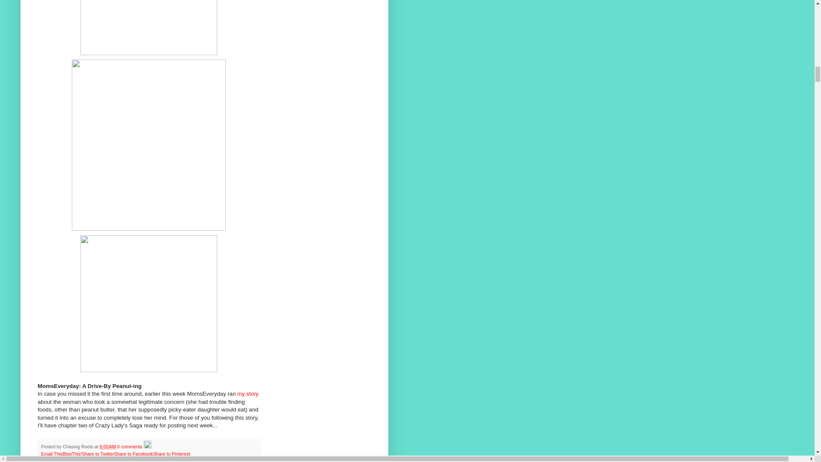 The height and width of the screenshot is (462, 821). What do you see at coordinates (171, 454) in the screenshot?
I see `Share to Pinterest` at bounding box center [171, 454].